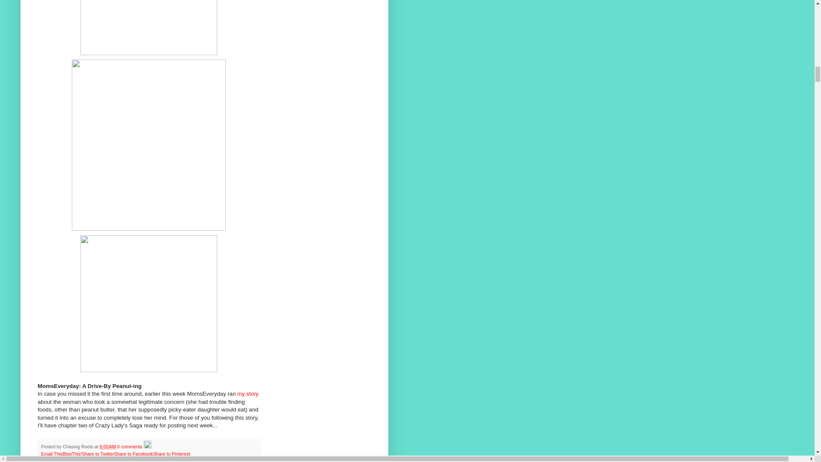 The height and width of the screenshot is (462, 821). What do you see at coordinates (171, 454) in the screenshot?
I see `Share to Pinterest` at bounding box center [171, 454].